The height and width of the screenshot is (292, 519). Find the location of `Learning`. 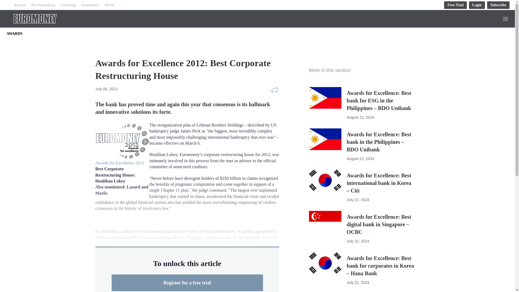

Learning is located at coordinates (68, 5).